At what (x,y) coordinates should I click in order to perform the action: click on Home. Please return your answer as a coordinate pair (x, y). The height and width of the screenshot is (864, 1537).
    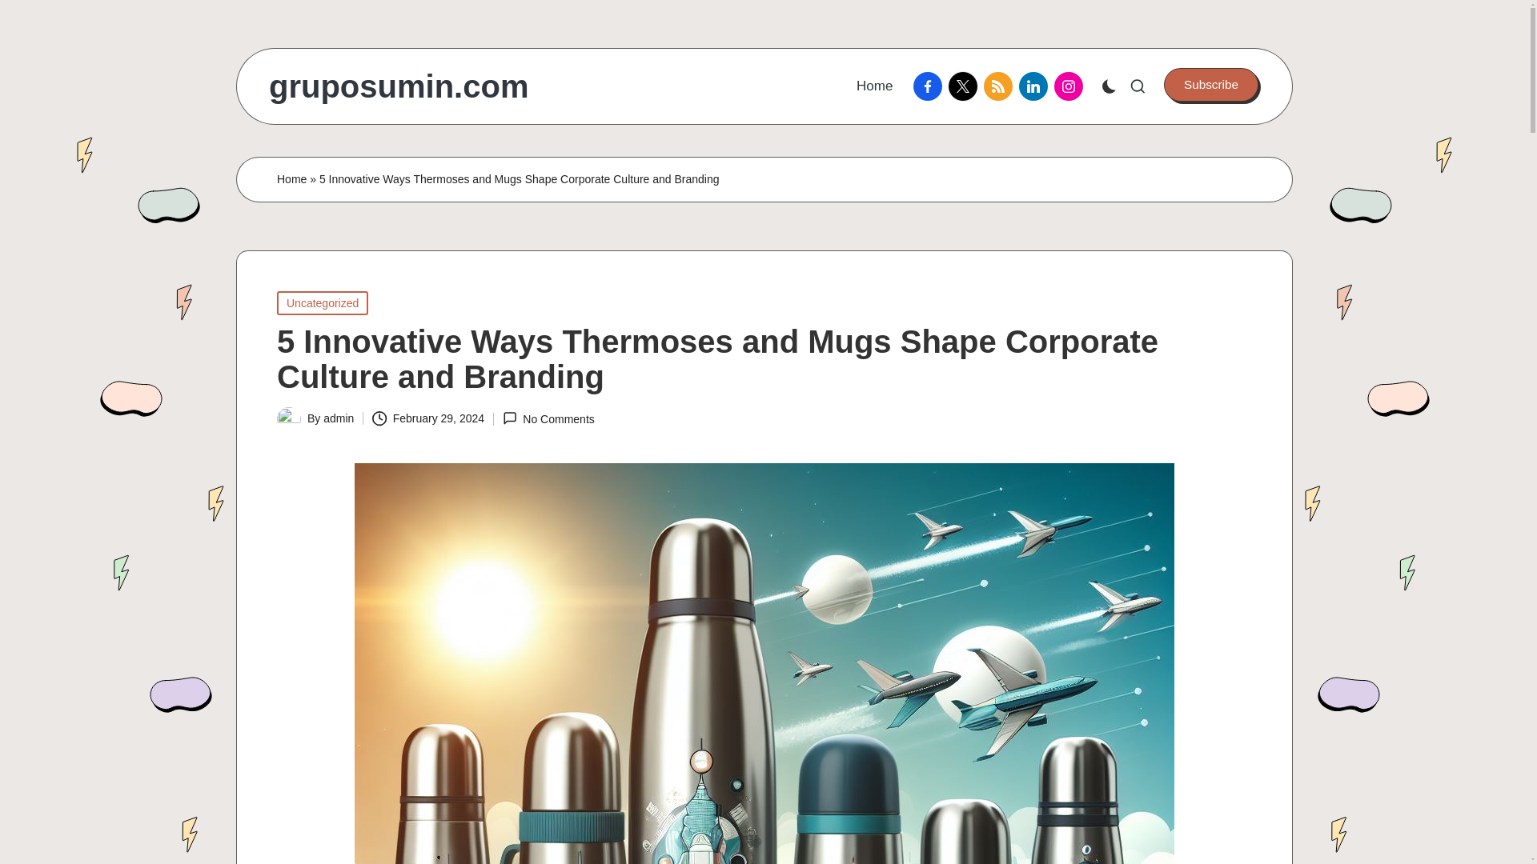
    Looking at the image, I should click on (291, 179).